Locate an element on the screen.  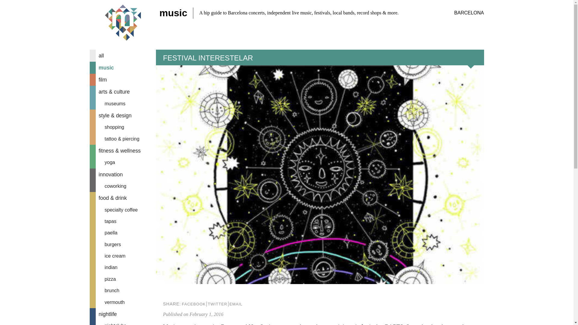
EMAIL is located at coordinates (236, 304).